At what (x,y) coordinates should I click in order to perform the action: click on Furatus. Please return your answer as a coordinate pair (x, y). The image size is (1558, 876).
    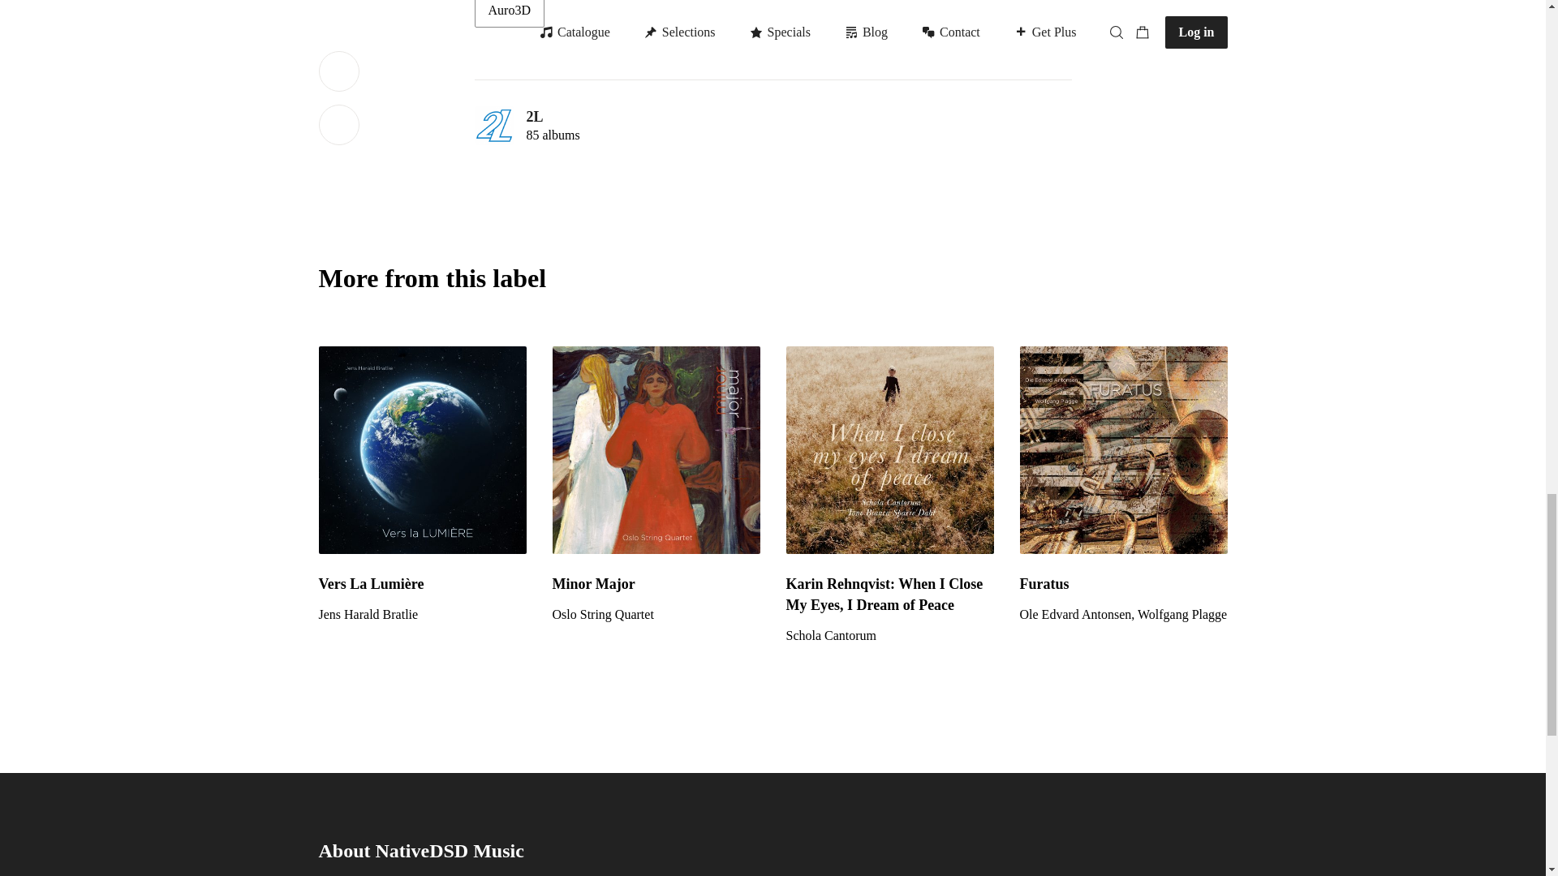
    Looking at the image, I should click on (1123, 449).